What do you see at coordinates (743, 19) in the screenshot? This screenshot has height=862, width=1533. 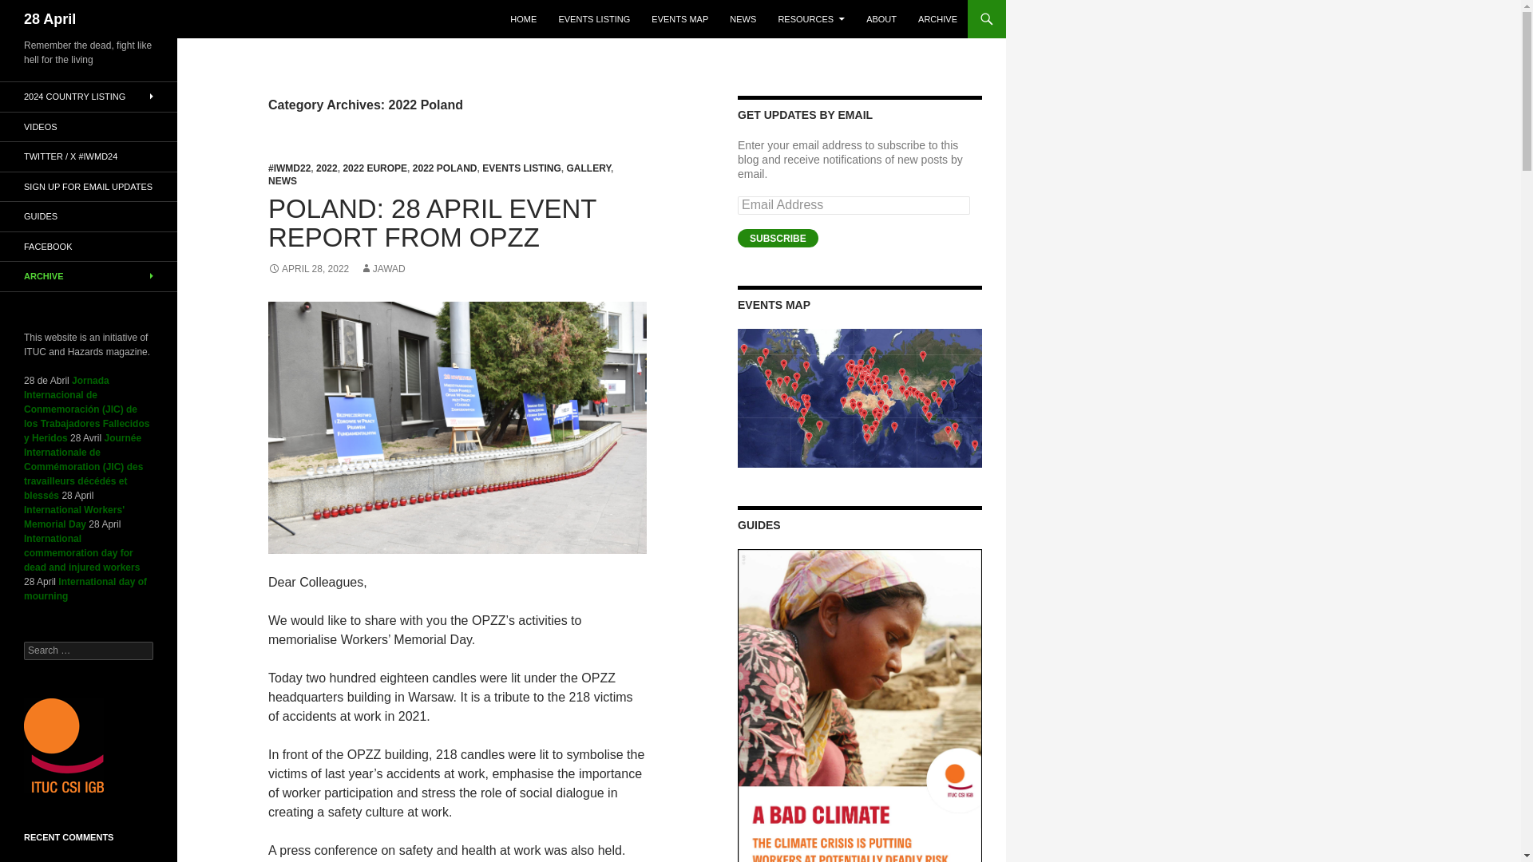 I see `NEWS` at bounding box center [743, 19].